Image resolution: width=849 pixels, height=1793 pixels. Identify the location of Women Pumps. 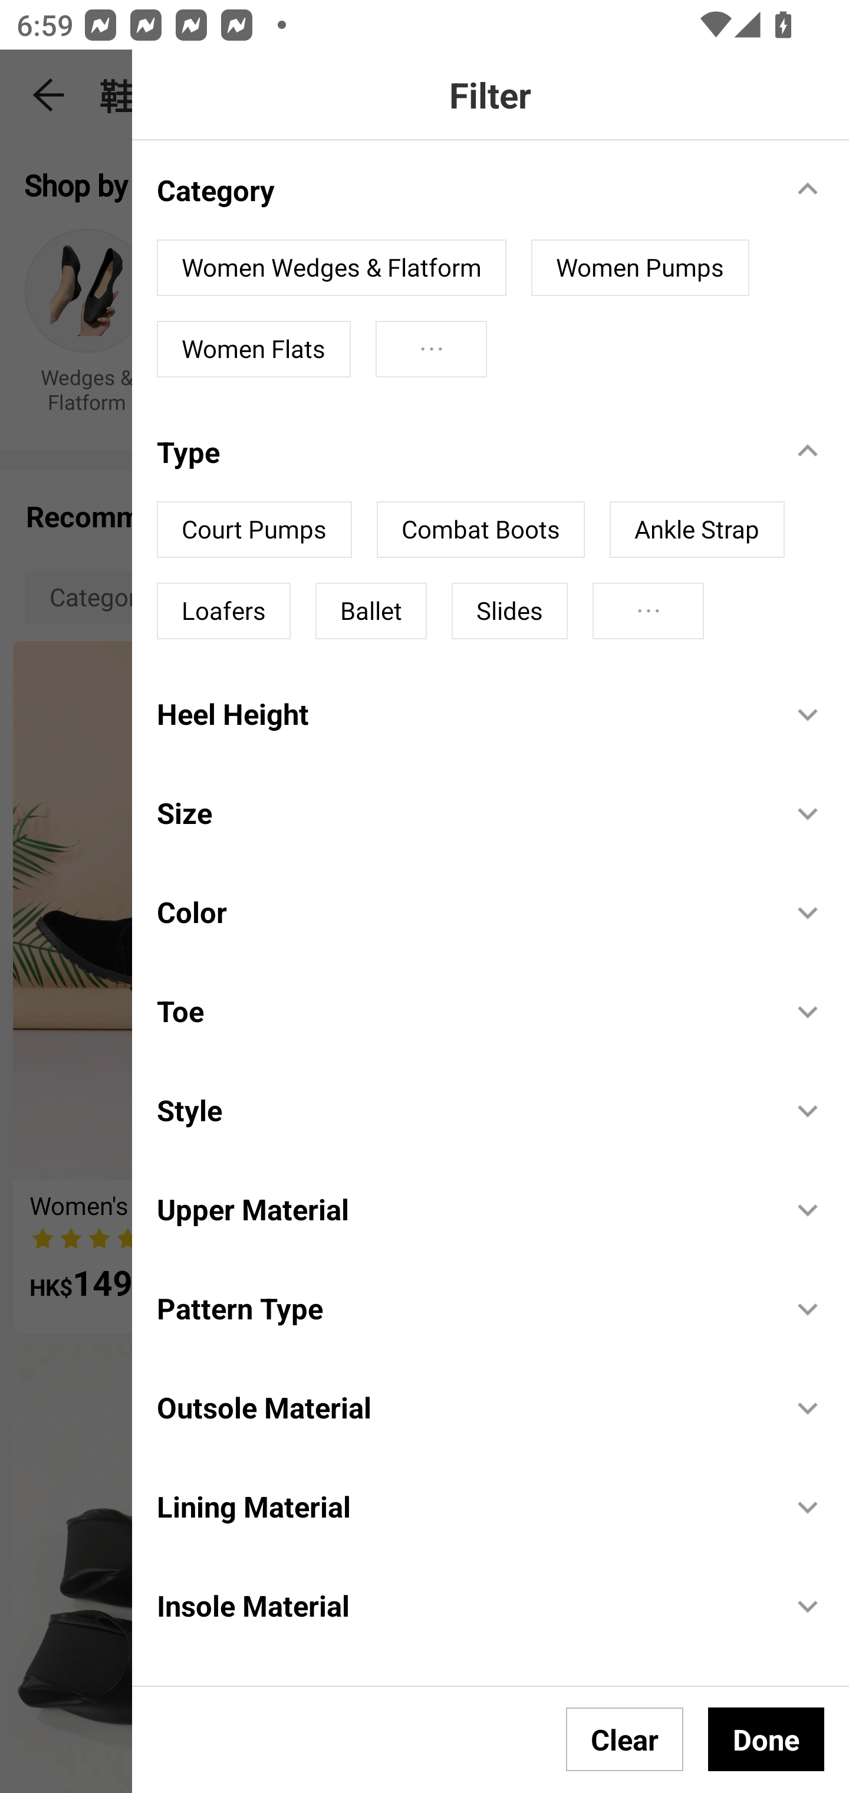
(640, 268).